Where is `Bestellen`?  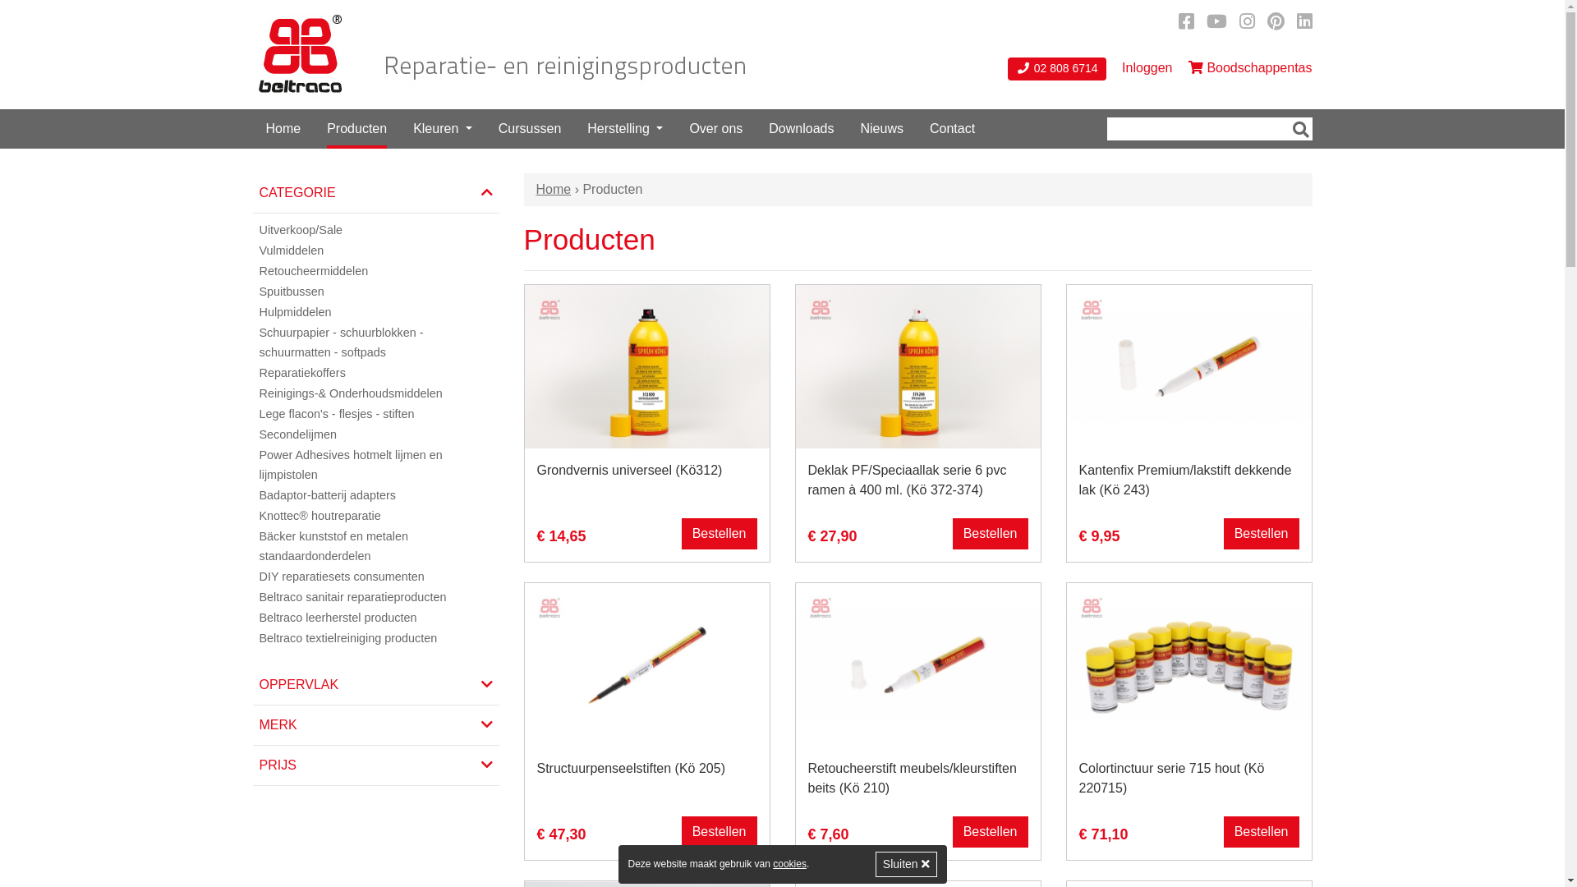 Bestellen is located at coordinates (720, 832).